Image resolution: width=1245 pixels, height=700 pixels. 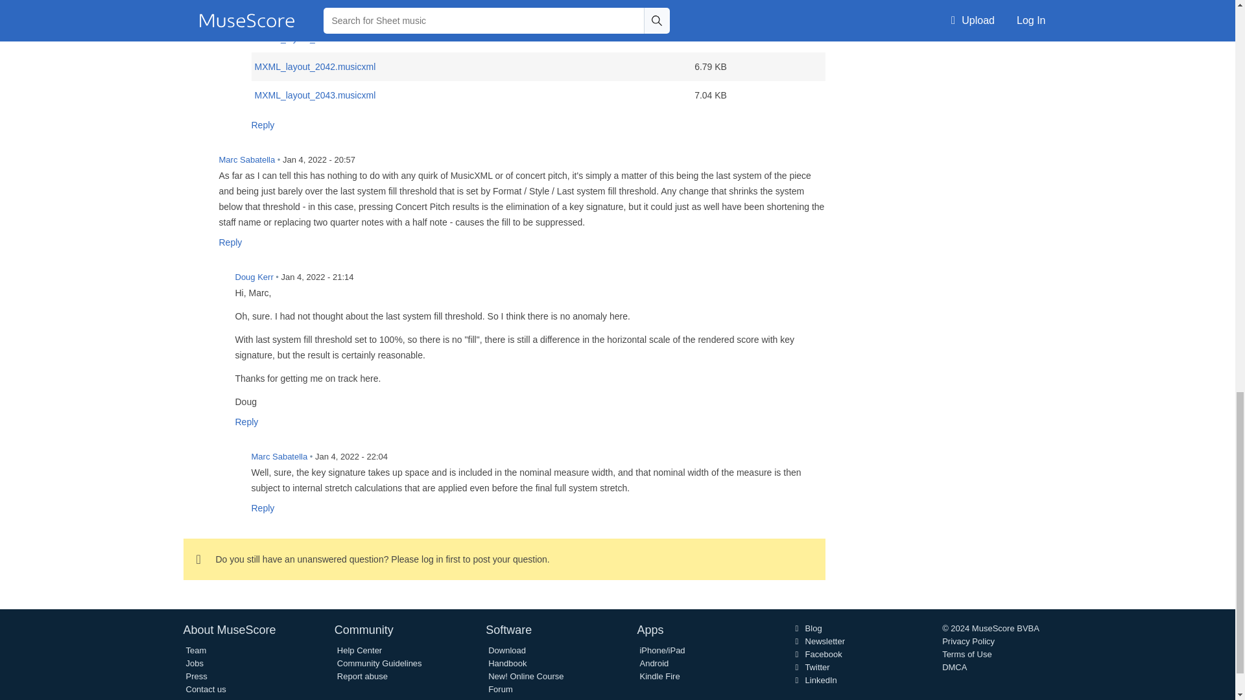 I want to click on Marc Sabatella, so click(x=196, y=167).